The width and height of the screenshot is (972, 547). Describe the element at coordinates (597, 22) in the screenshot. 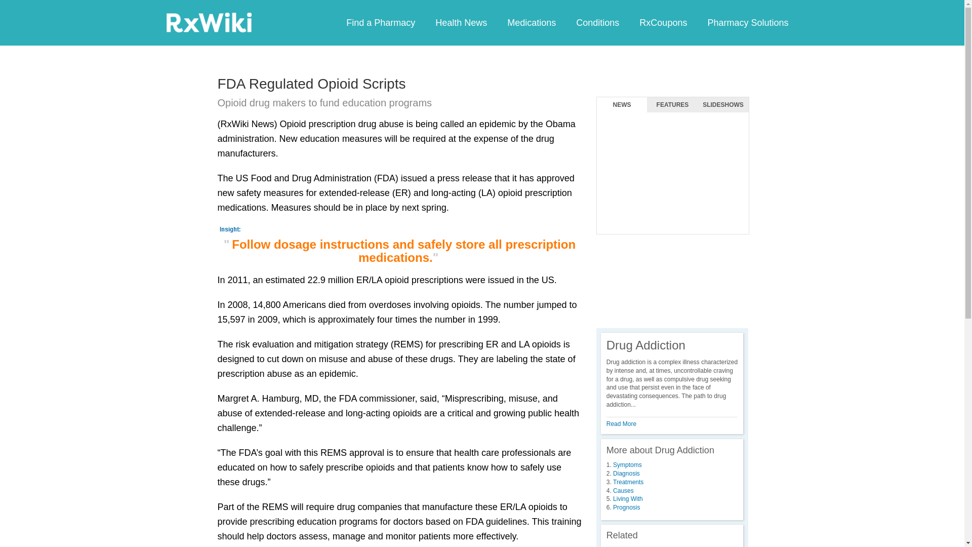

I see `Conditions` at that location.